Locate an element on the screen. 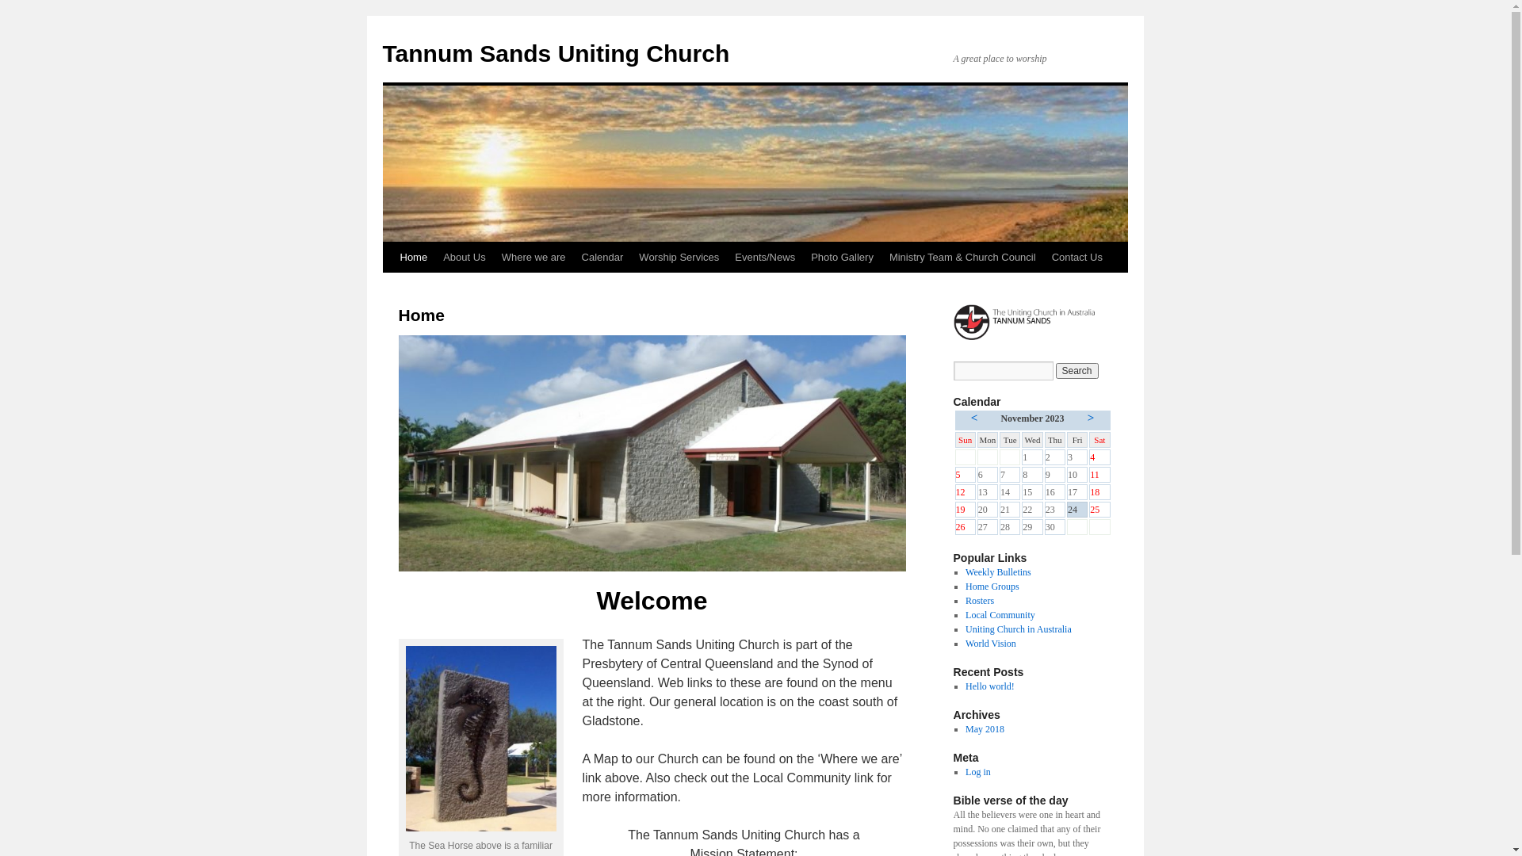  Events/News is located at coordinates (765, 258).